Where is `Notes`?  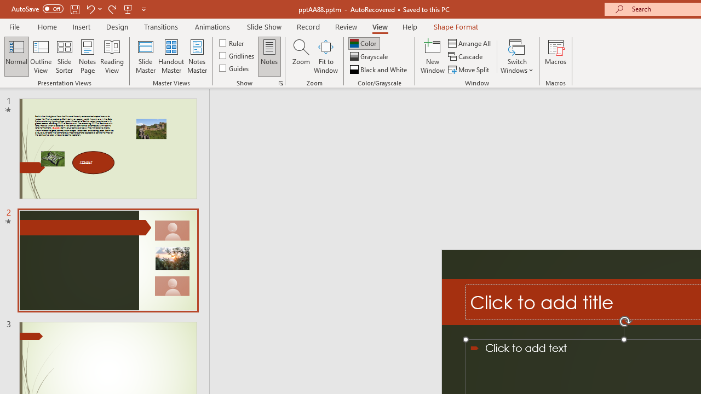 Notes is located at coordinates (269, 56).